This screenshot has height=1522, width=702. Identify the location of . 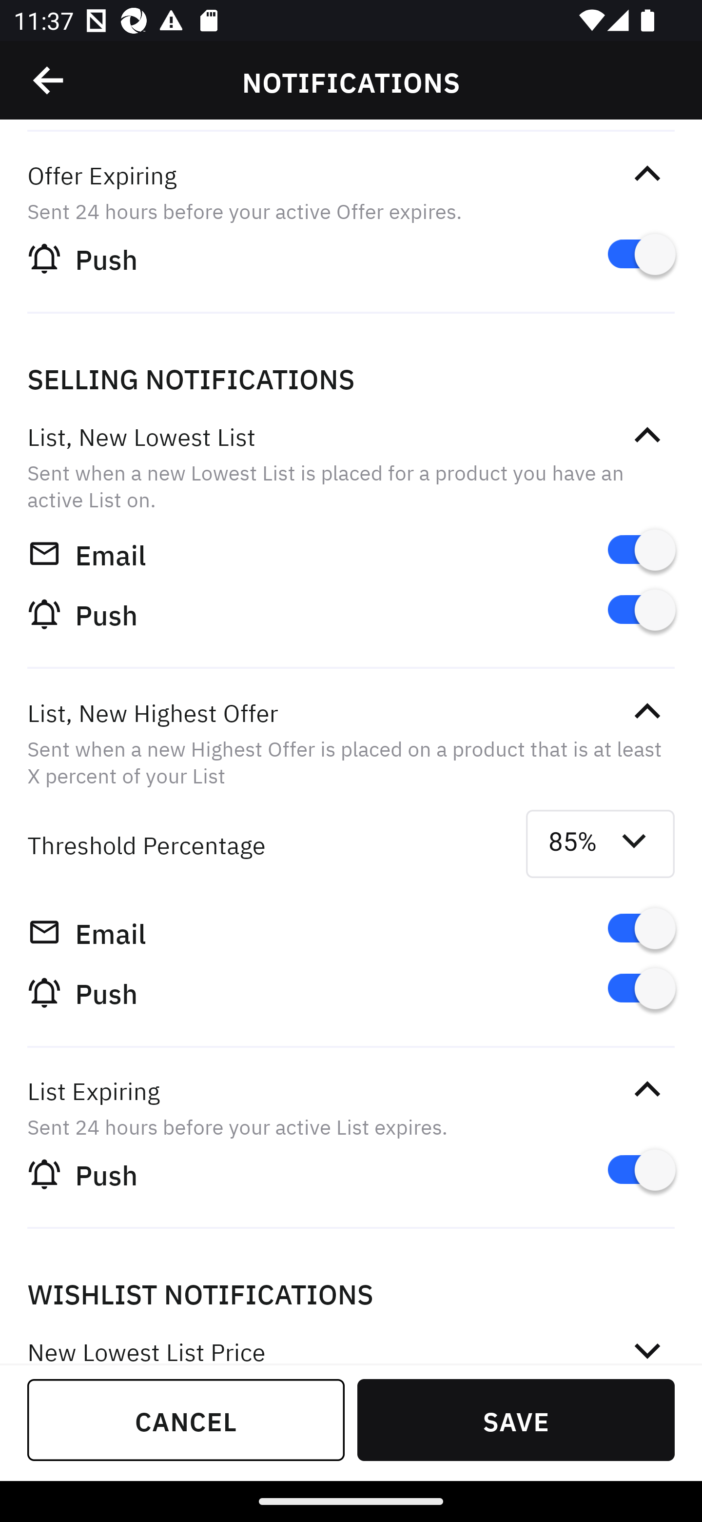
(647, 1346).